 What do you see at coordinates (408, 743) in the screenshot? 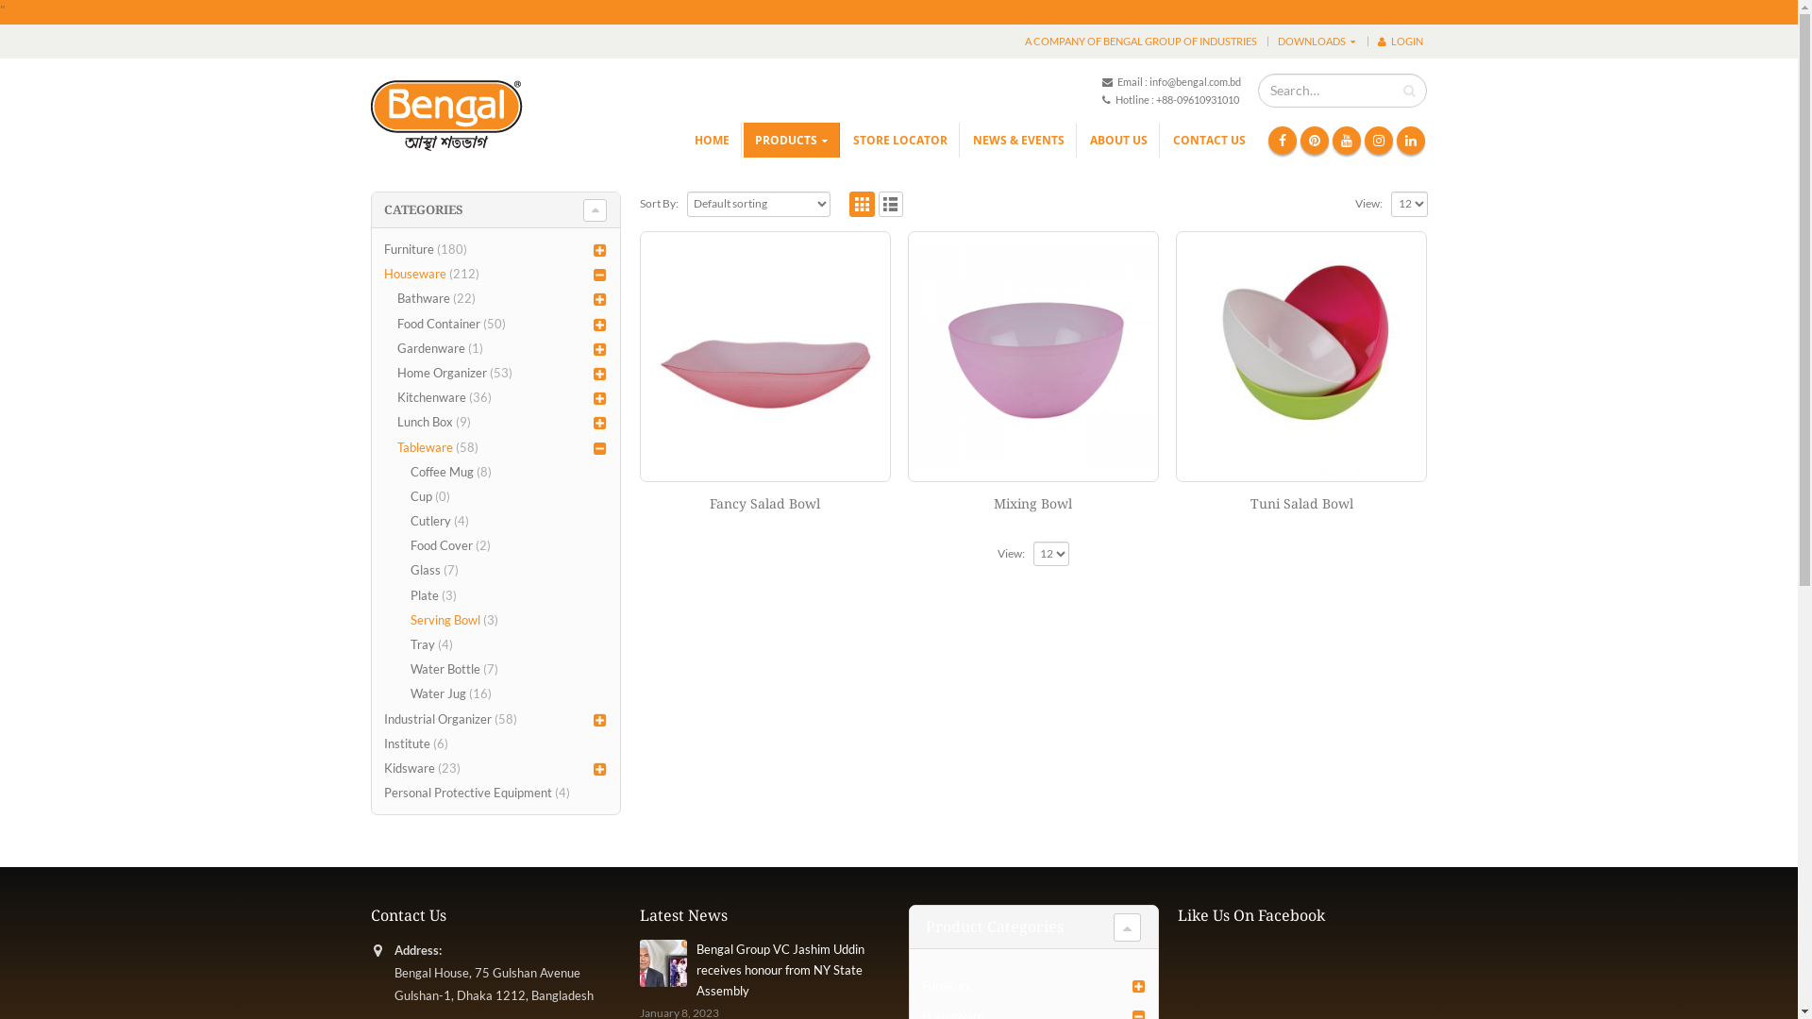
I see `Institute` at bounding box center [408, 743].